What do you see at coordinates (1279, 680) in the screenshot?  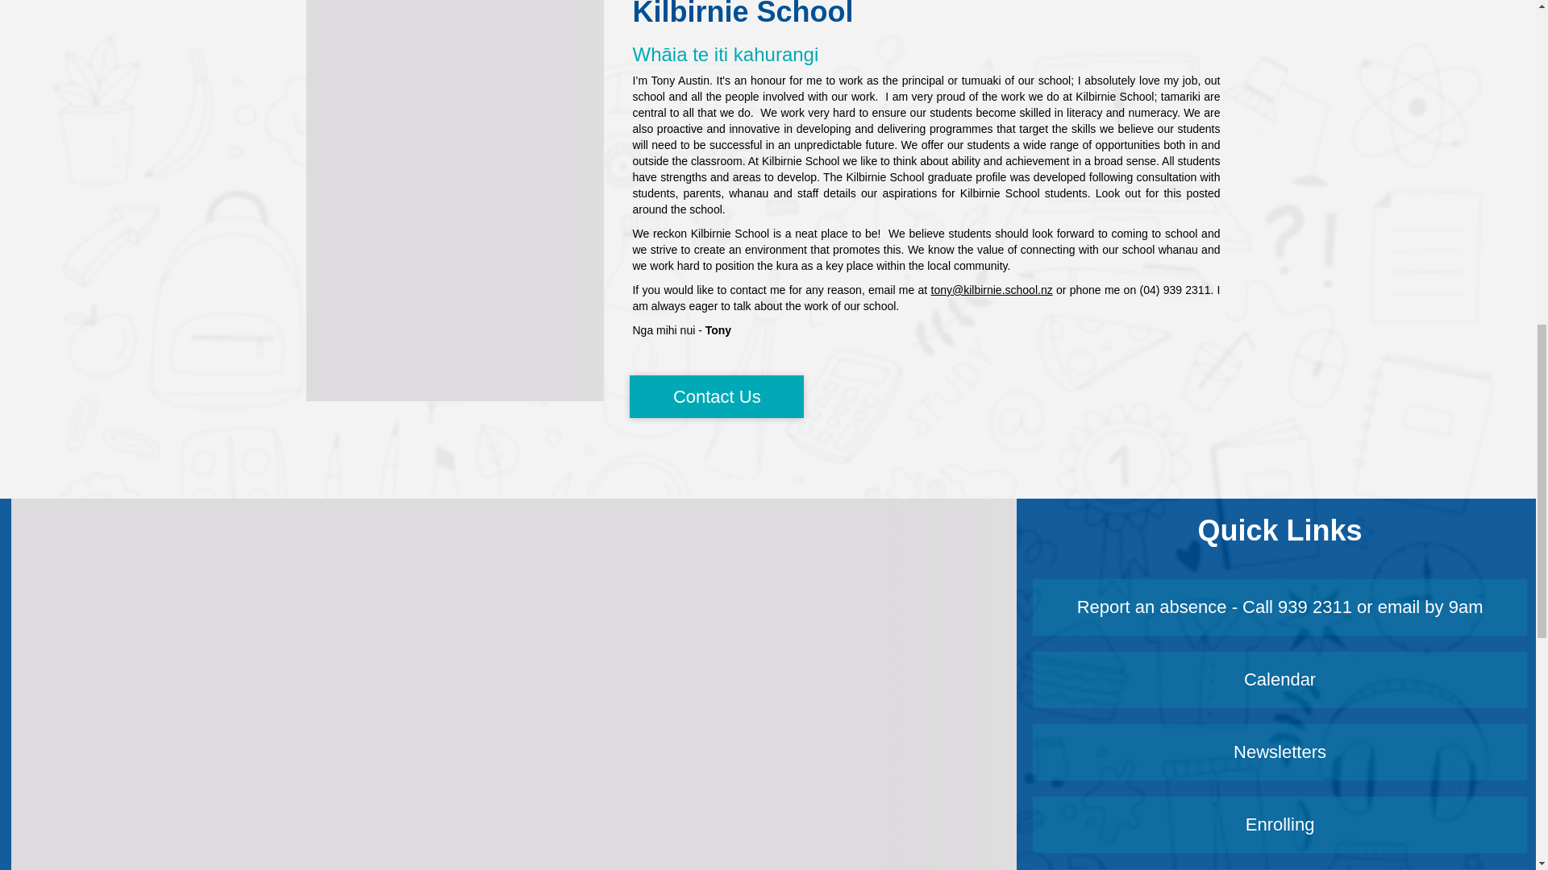 I see `Calendar` at bounding box center [1279, 680].